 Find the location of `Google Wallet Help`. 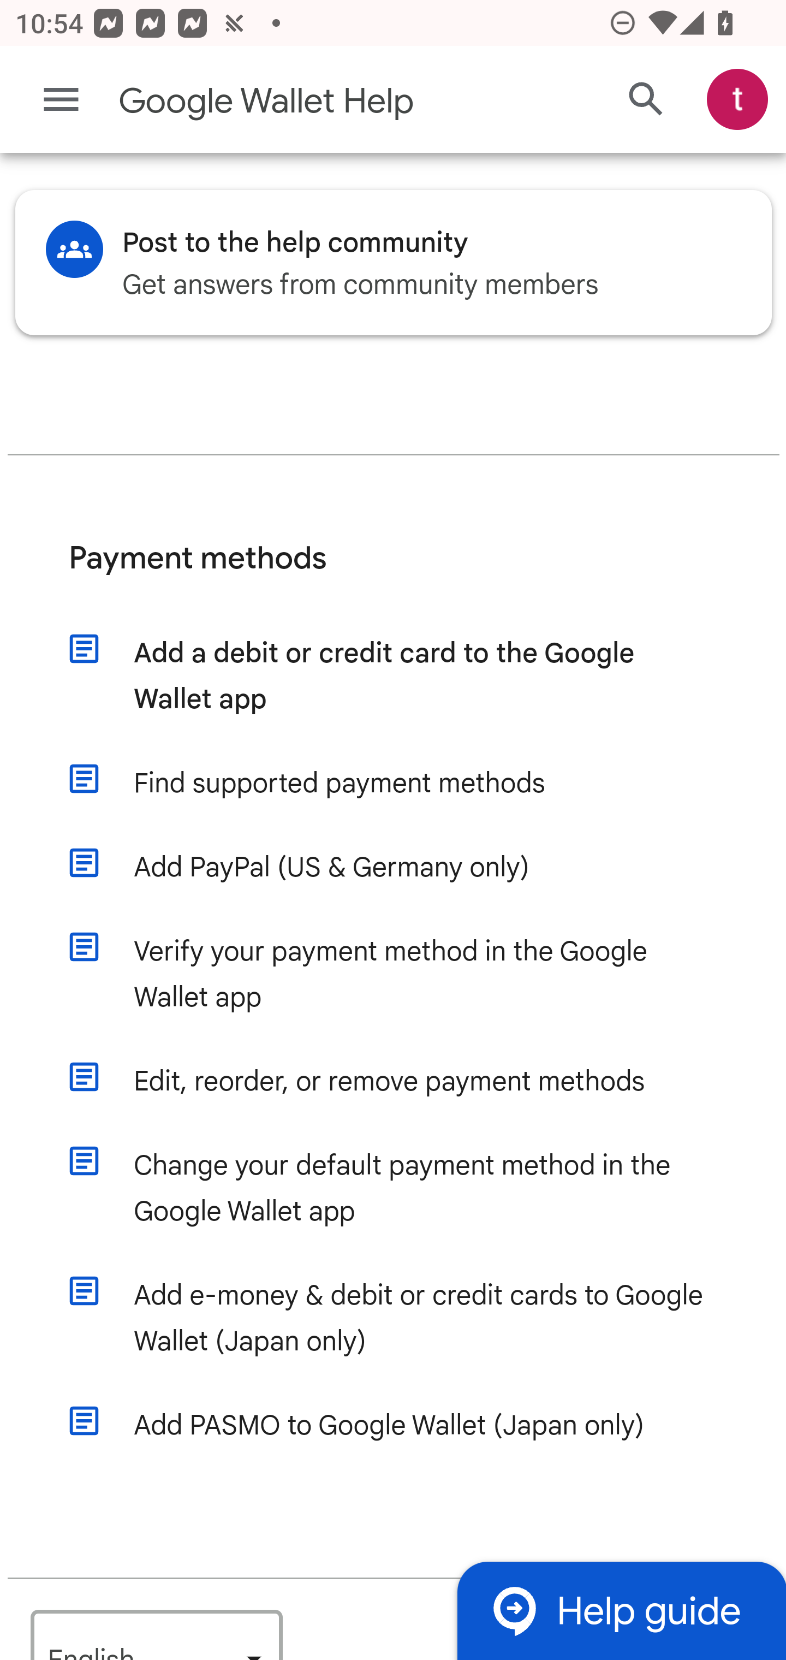

Google Wallet Help is located at coordinates (309, 102).